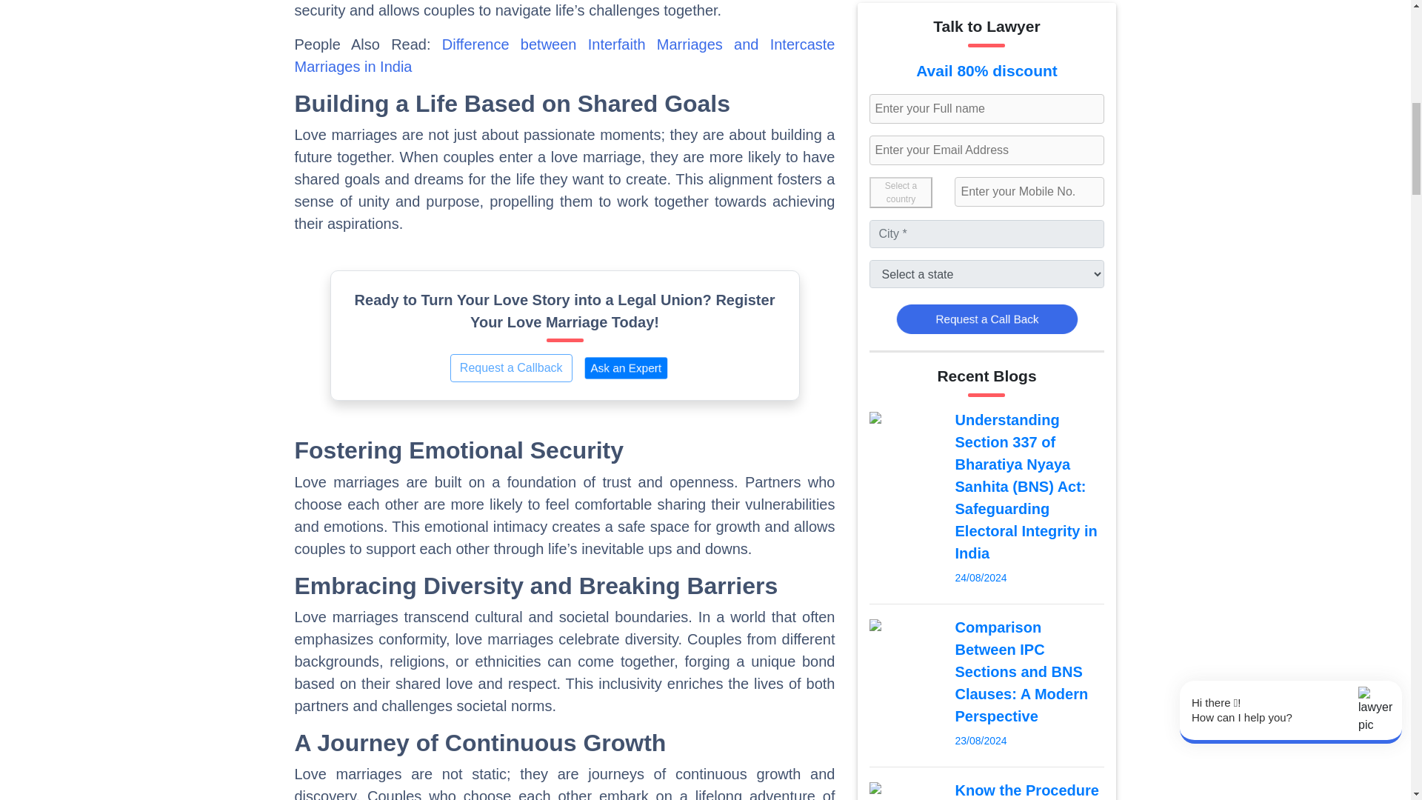 The width and height of the screenshot is (1422, 800). I want to click on Ask an Expert, so click(626, 368).